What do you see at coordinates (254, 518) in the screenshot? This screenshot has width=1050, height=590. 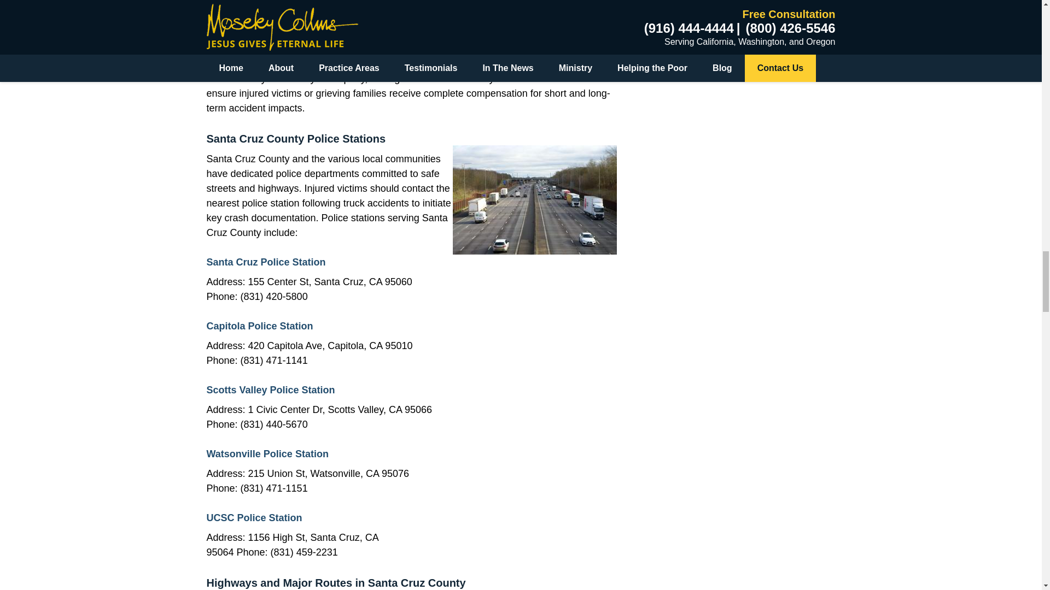 I see `UCSC Police Station` at bounding box center [254, 518].